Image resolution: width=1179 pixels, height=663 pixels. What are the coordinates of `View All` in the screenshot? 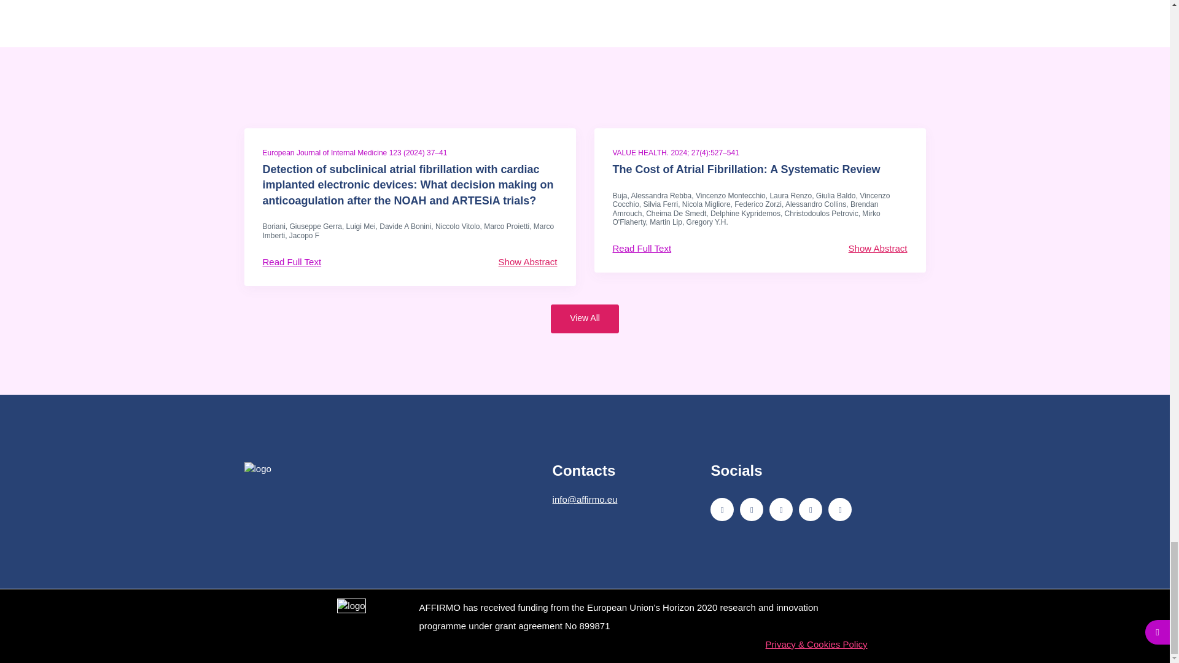 It's located at (585, 319).